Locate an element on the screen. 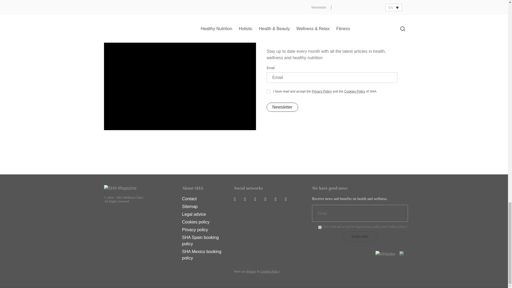 Image resolution: width=512 pixels, height=288 pixels. yes is located at coordinates (319, 227).